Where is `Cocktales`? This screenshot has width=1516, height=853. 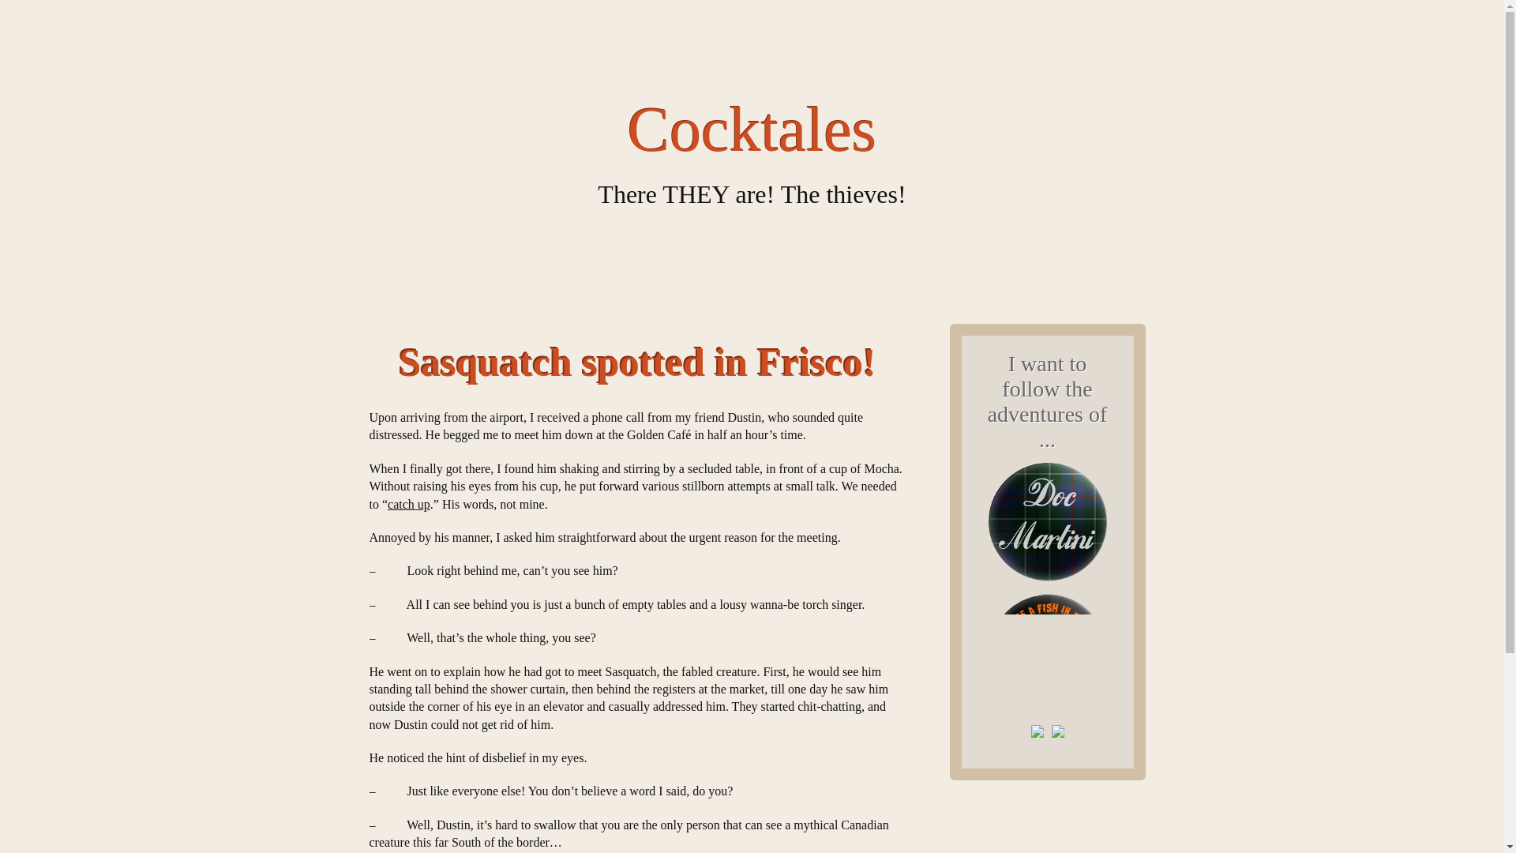 Cocktales is located at coordinates (752, 130).